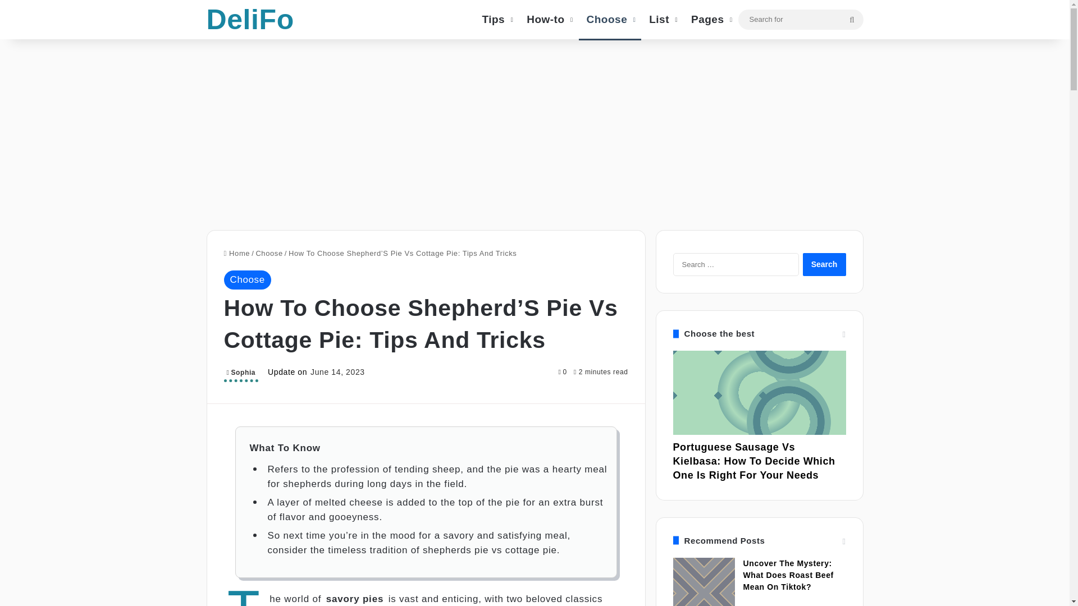 This screenshot has height=606, width=1078. What do you see at coordinates (496, 19) in the screenshot?
I see `Tips` at bounding box center [496, 19].